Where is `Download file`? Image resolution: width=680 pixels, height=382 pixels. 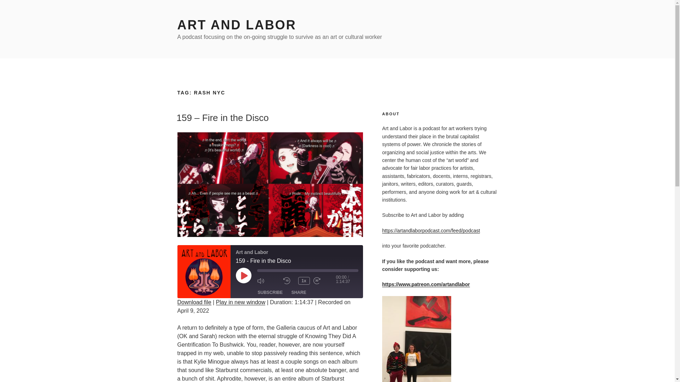
Download file is located at coordinates (194, 302).